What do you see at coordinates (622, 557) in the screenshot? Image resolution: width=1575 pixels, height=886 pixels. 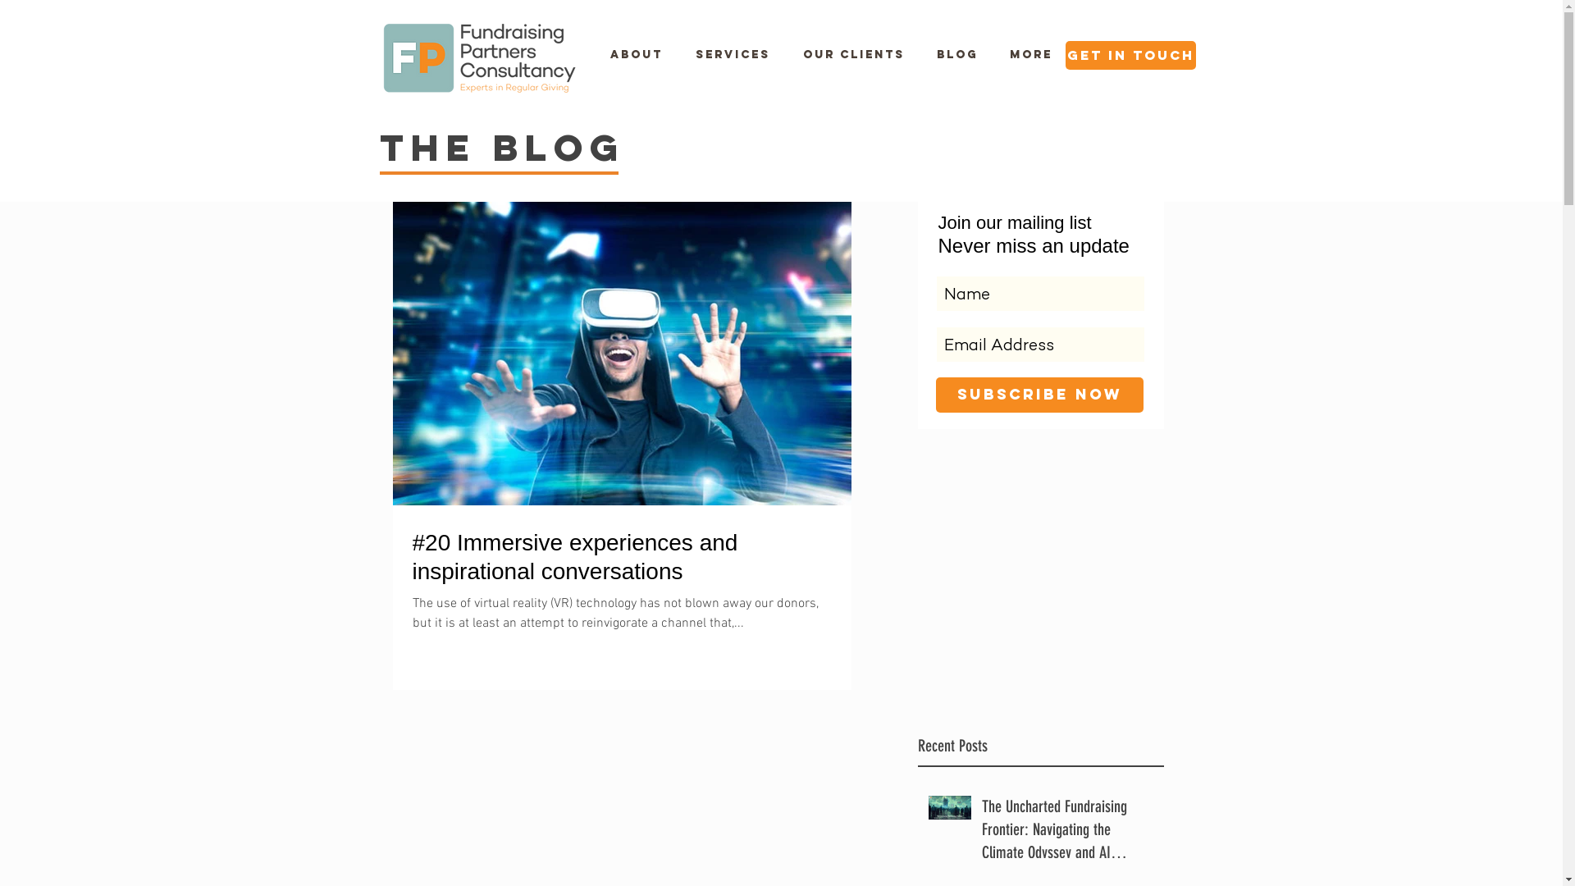 I see `#20 Immersive experiences and inspirational conversations` at bounding box center [622, 557].